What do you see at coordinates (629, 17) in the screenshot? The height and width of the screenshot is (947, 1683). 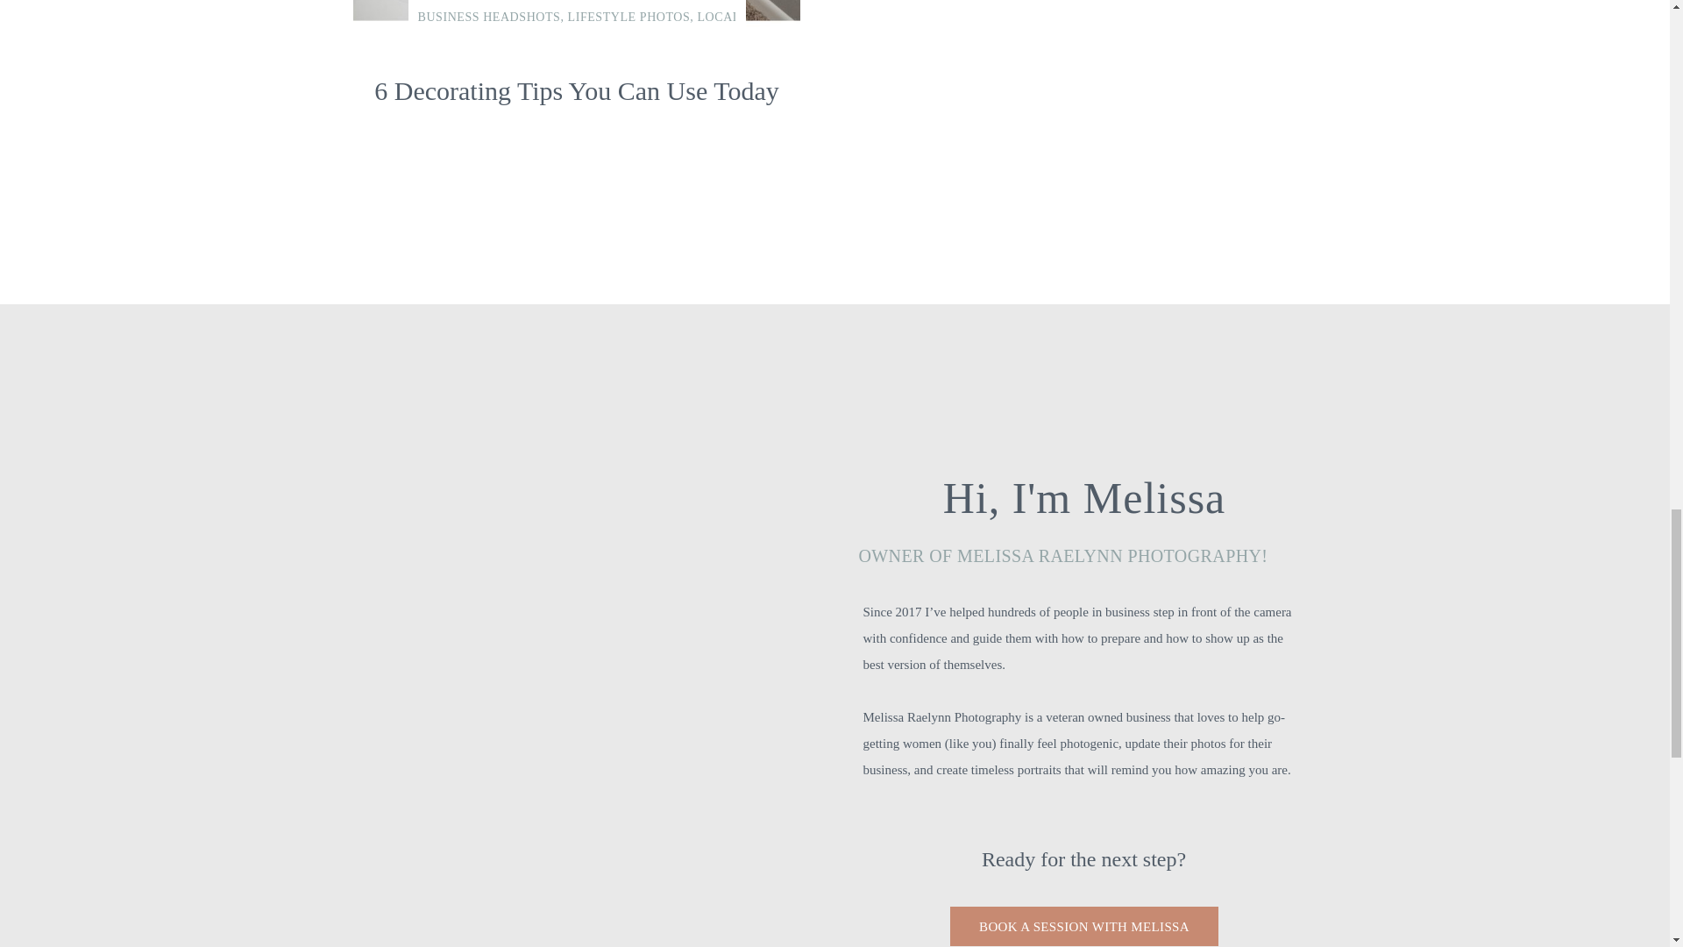 I see `LIFESTYLE PHOTOS` at bounding box center [629, 17].